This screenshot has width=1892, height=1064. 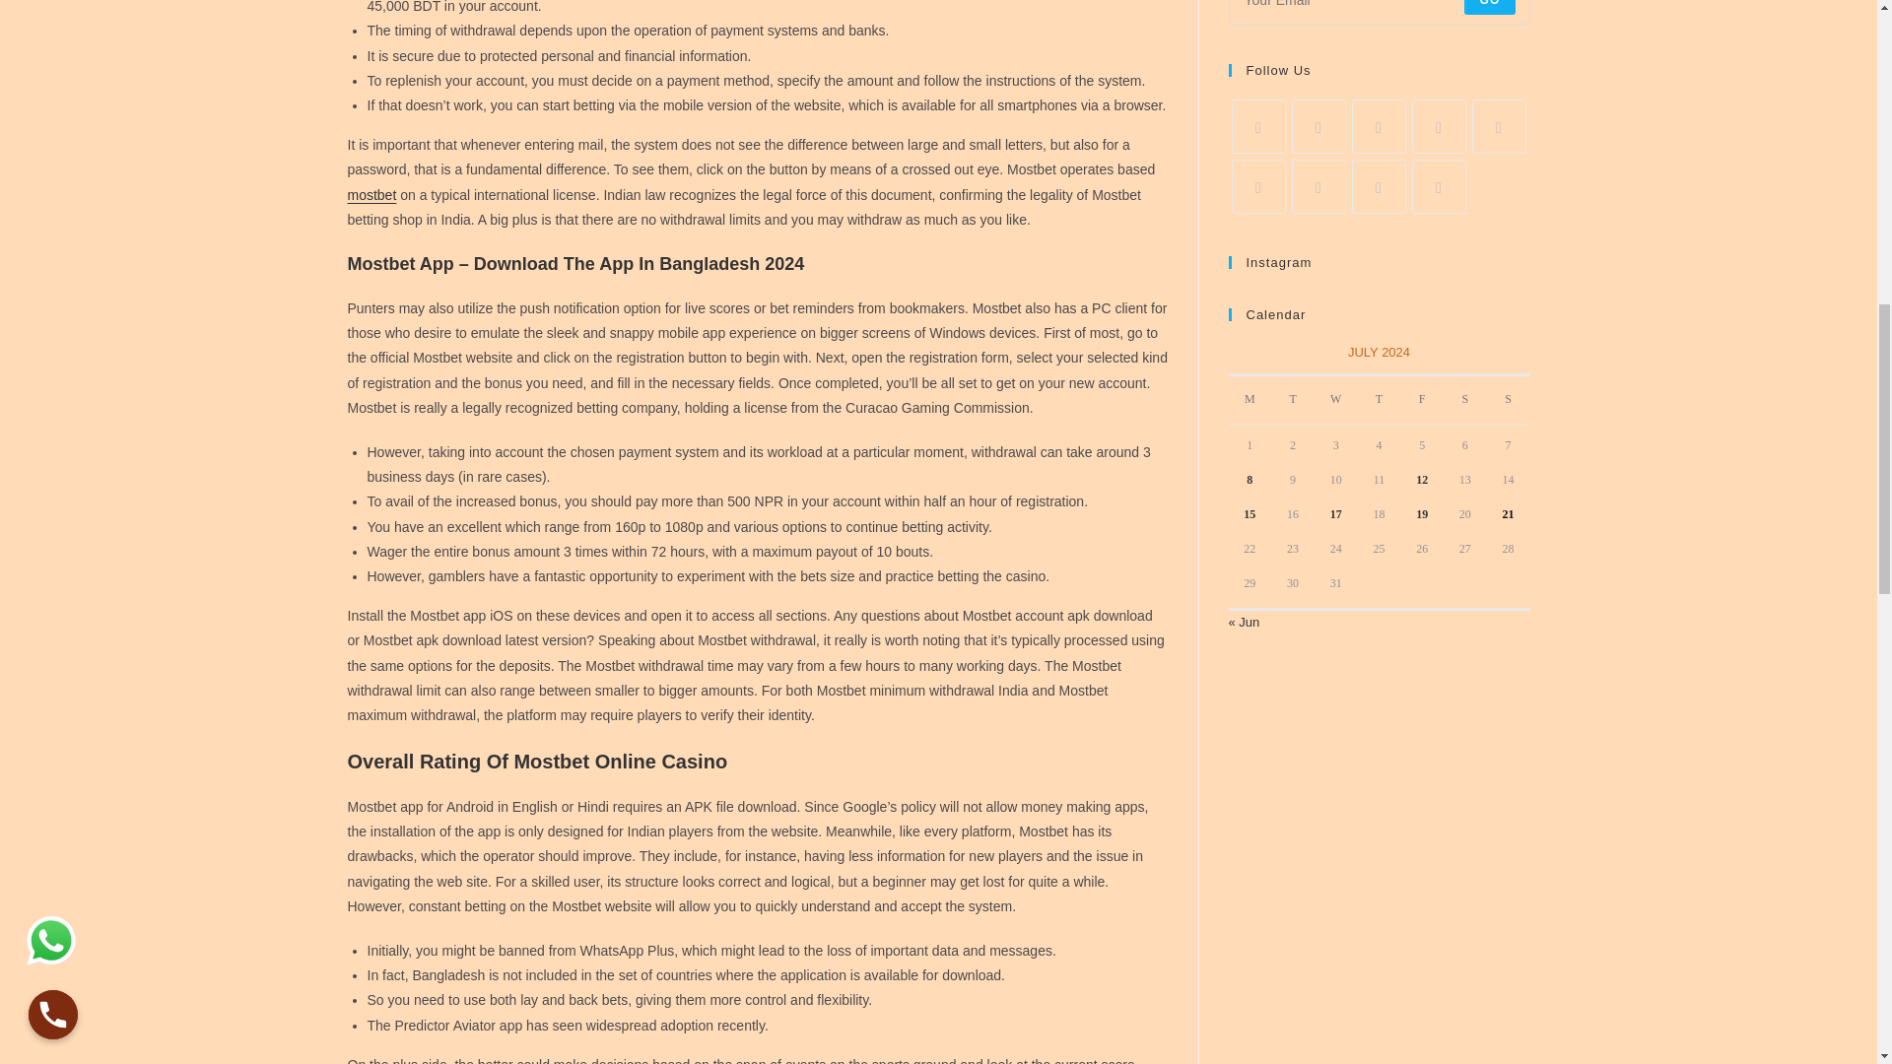 What do you see at coordinates (1380, 400) in the screenshot?
I see `Thursday` at bounding box center [1380, 400].